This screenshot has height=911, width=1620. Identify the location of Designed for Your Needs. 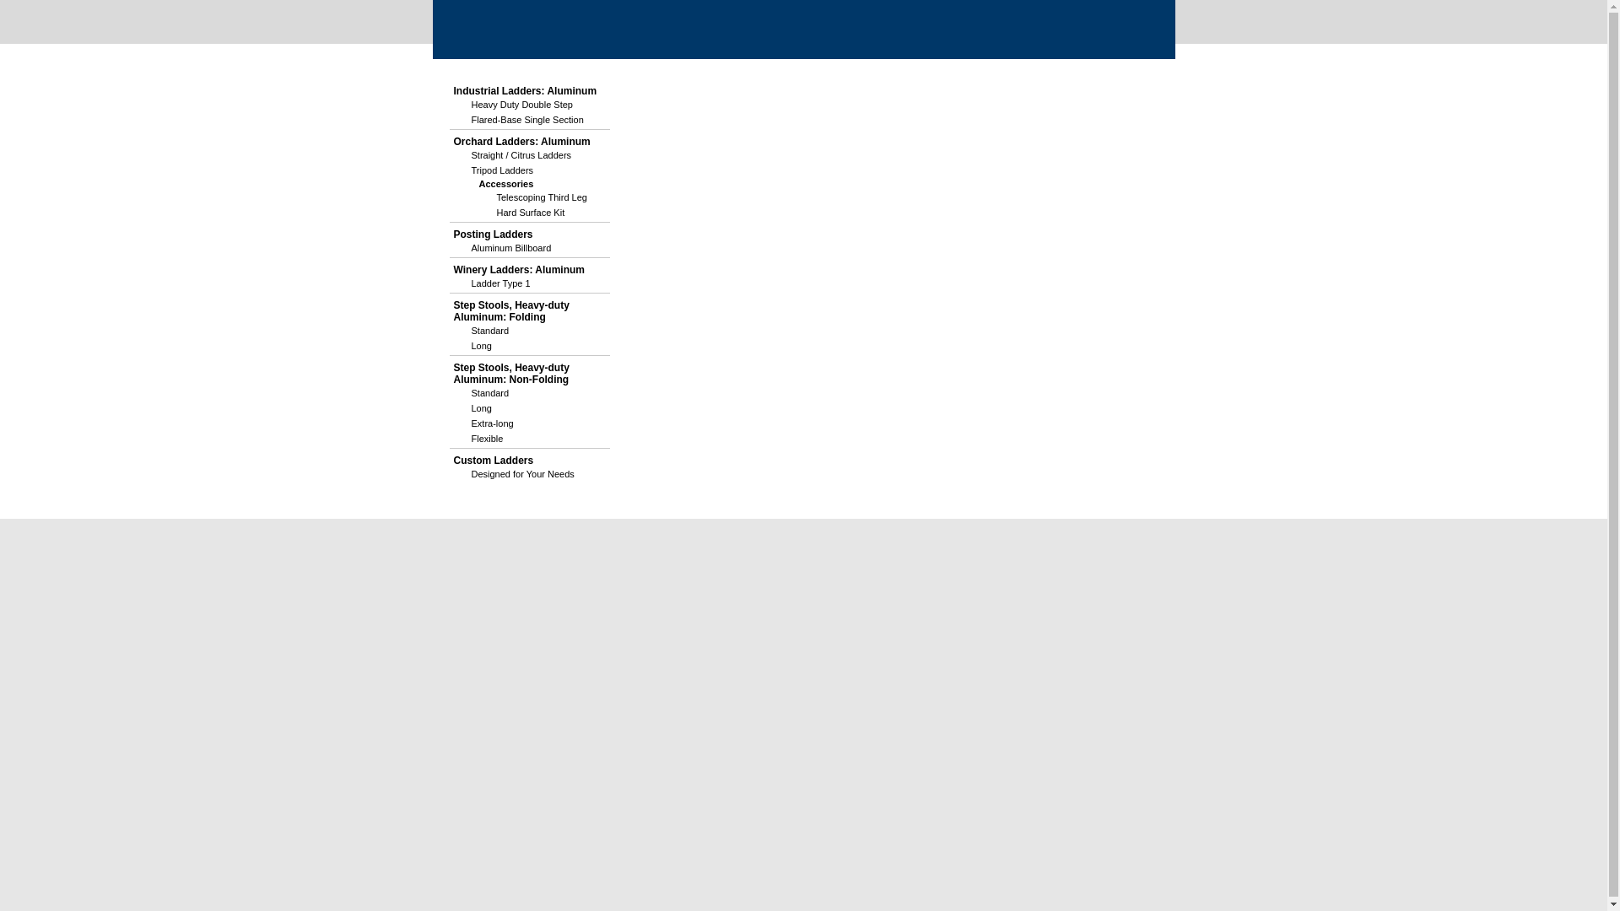
(530, 474).